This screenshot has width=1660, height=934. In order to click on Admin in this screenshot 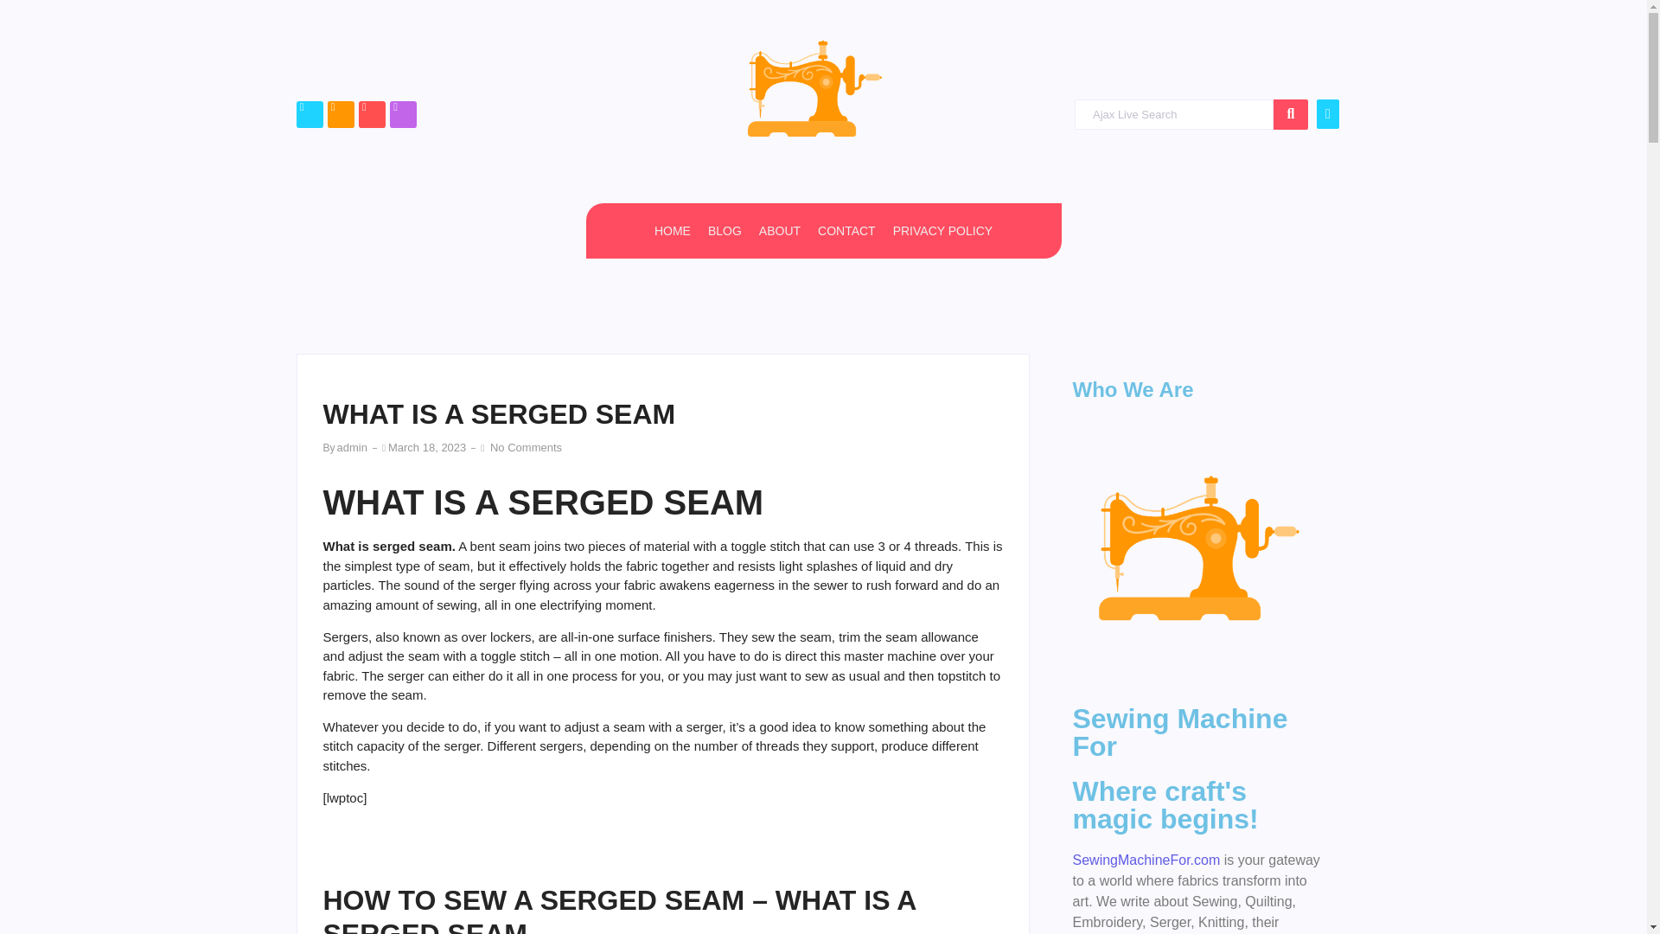, I will do `click(351, 446)`.